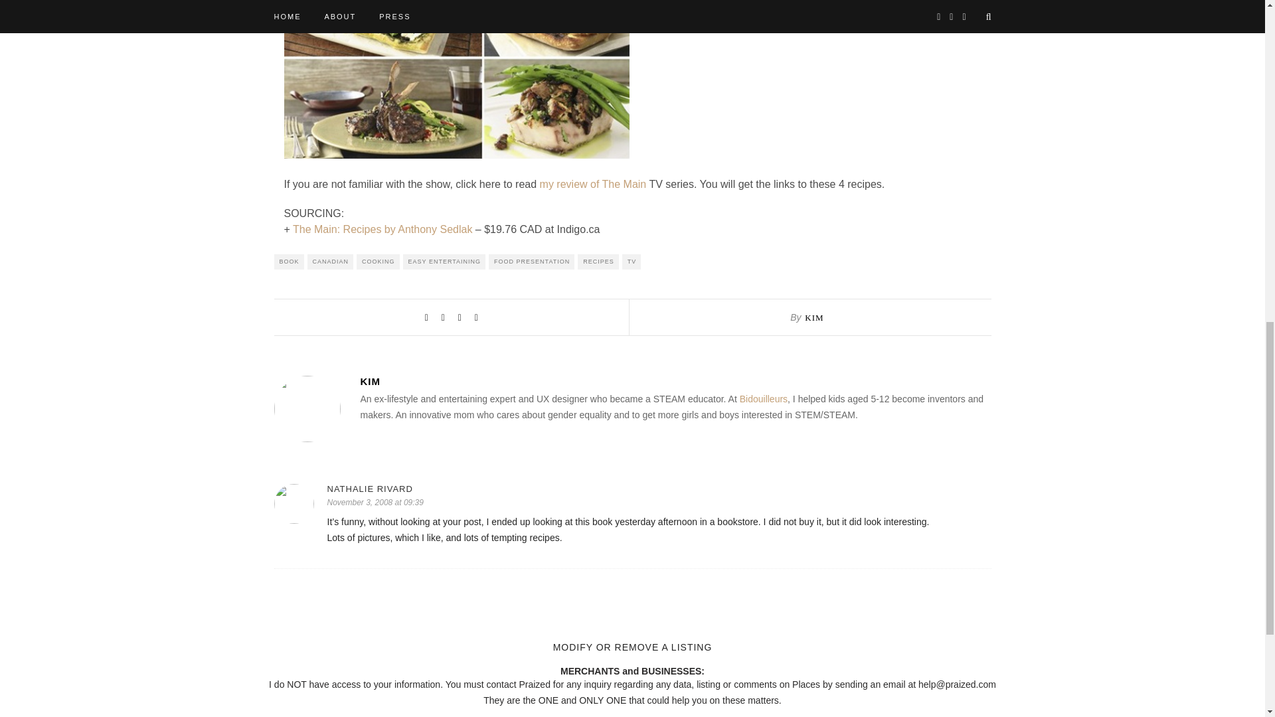 This screenshot has height=717, width=1275. I want to click on KIM, so click(814, 317).